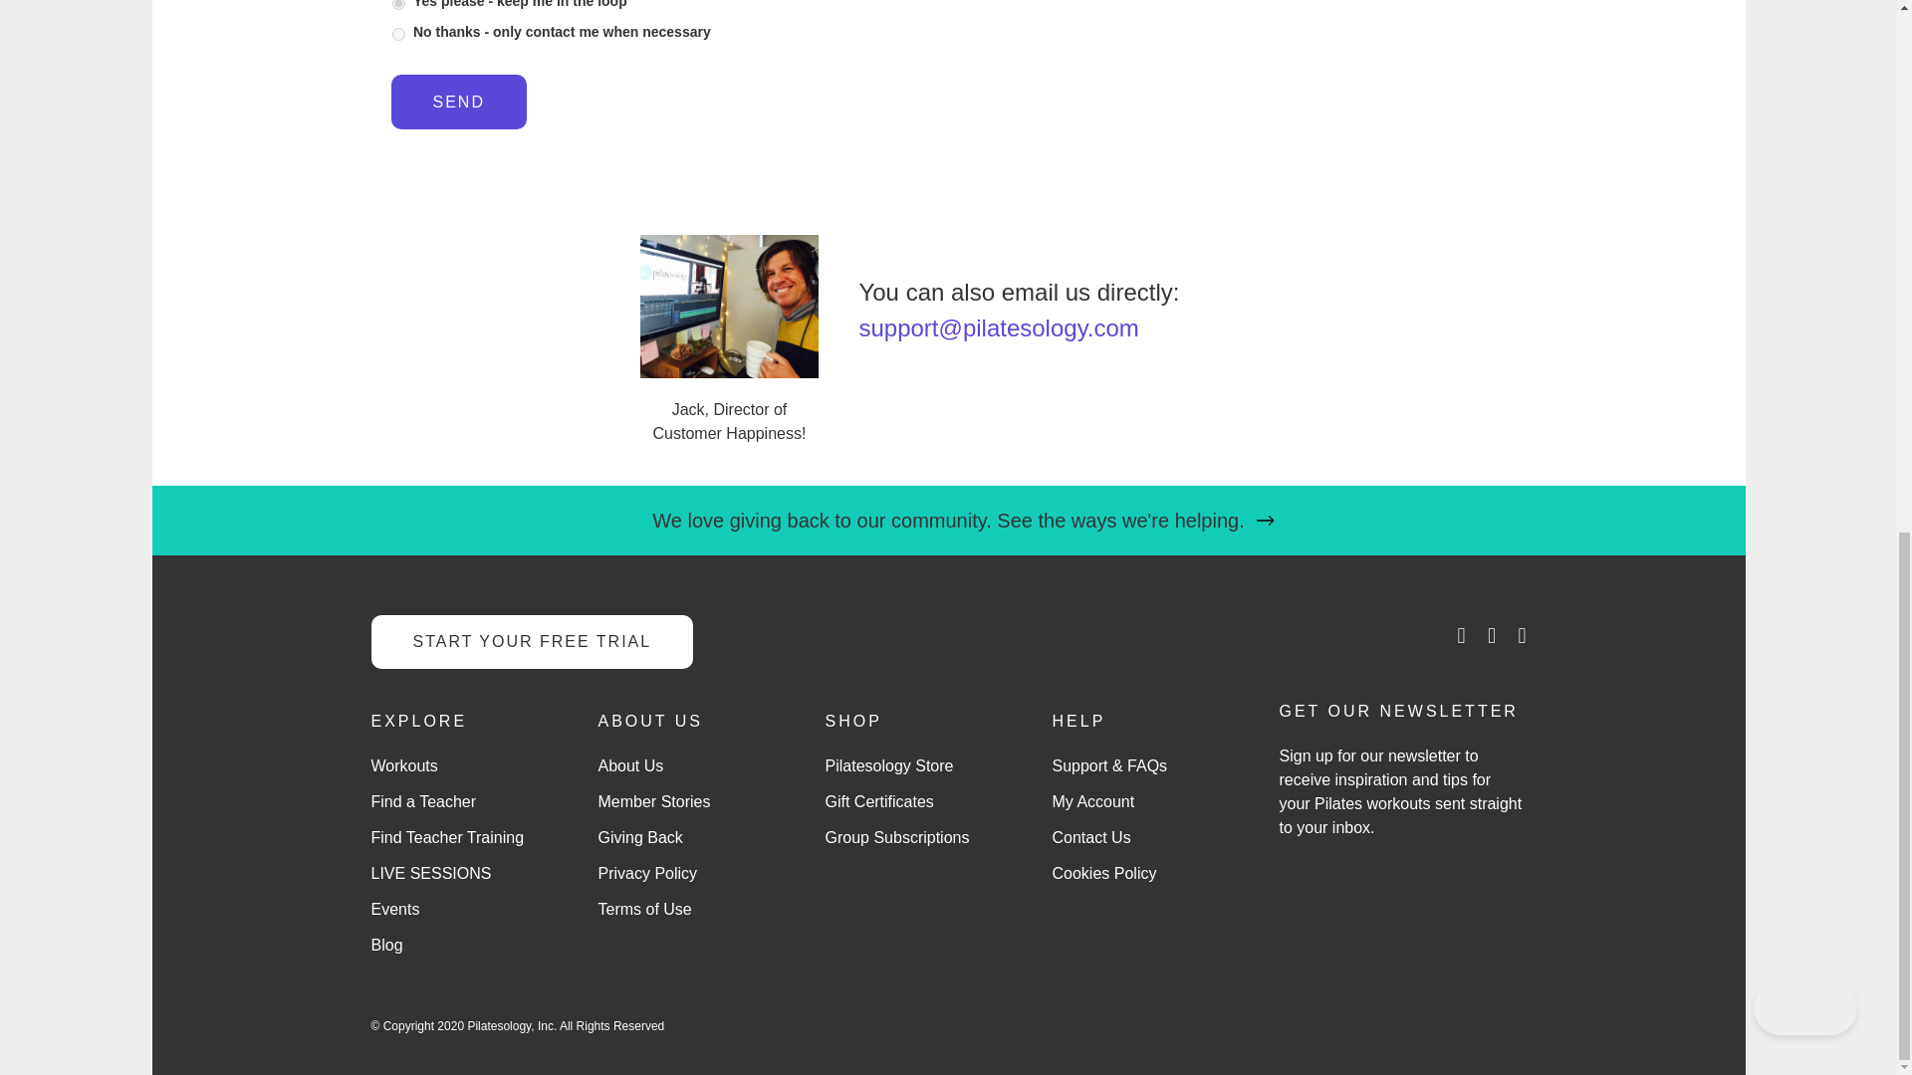 This screenshot has width=1912, height=1075. I want to click on Pilatesology Work Station!, so click(728, 307).